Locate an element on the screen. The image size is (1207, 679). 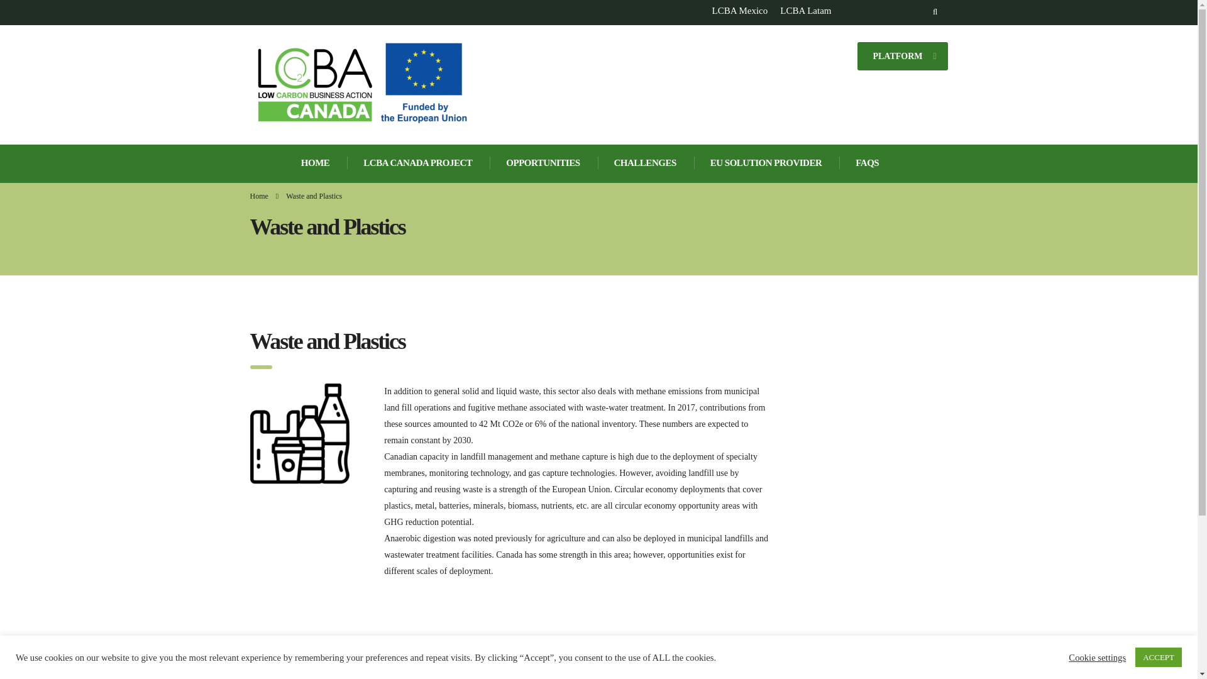
ACCEPT is located at coordinates (1158, 657).